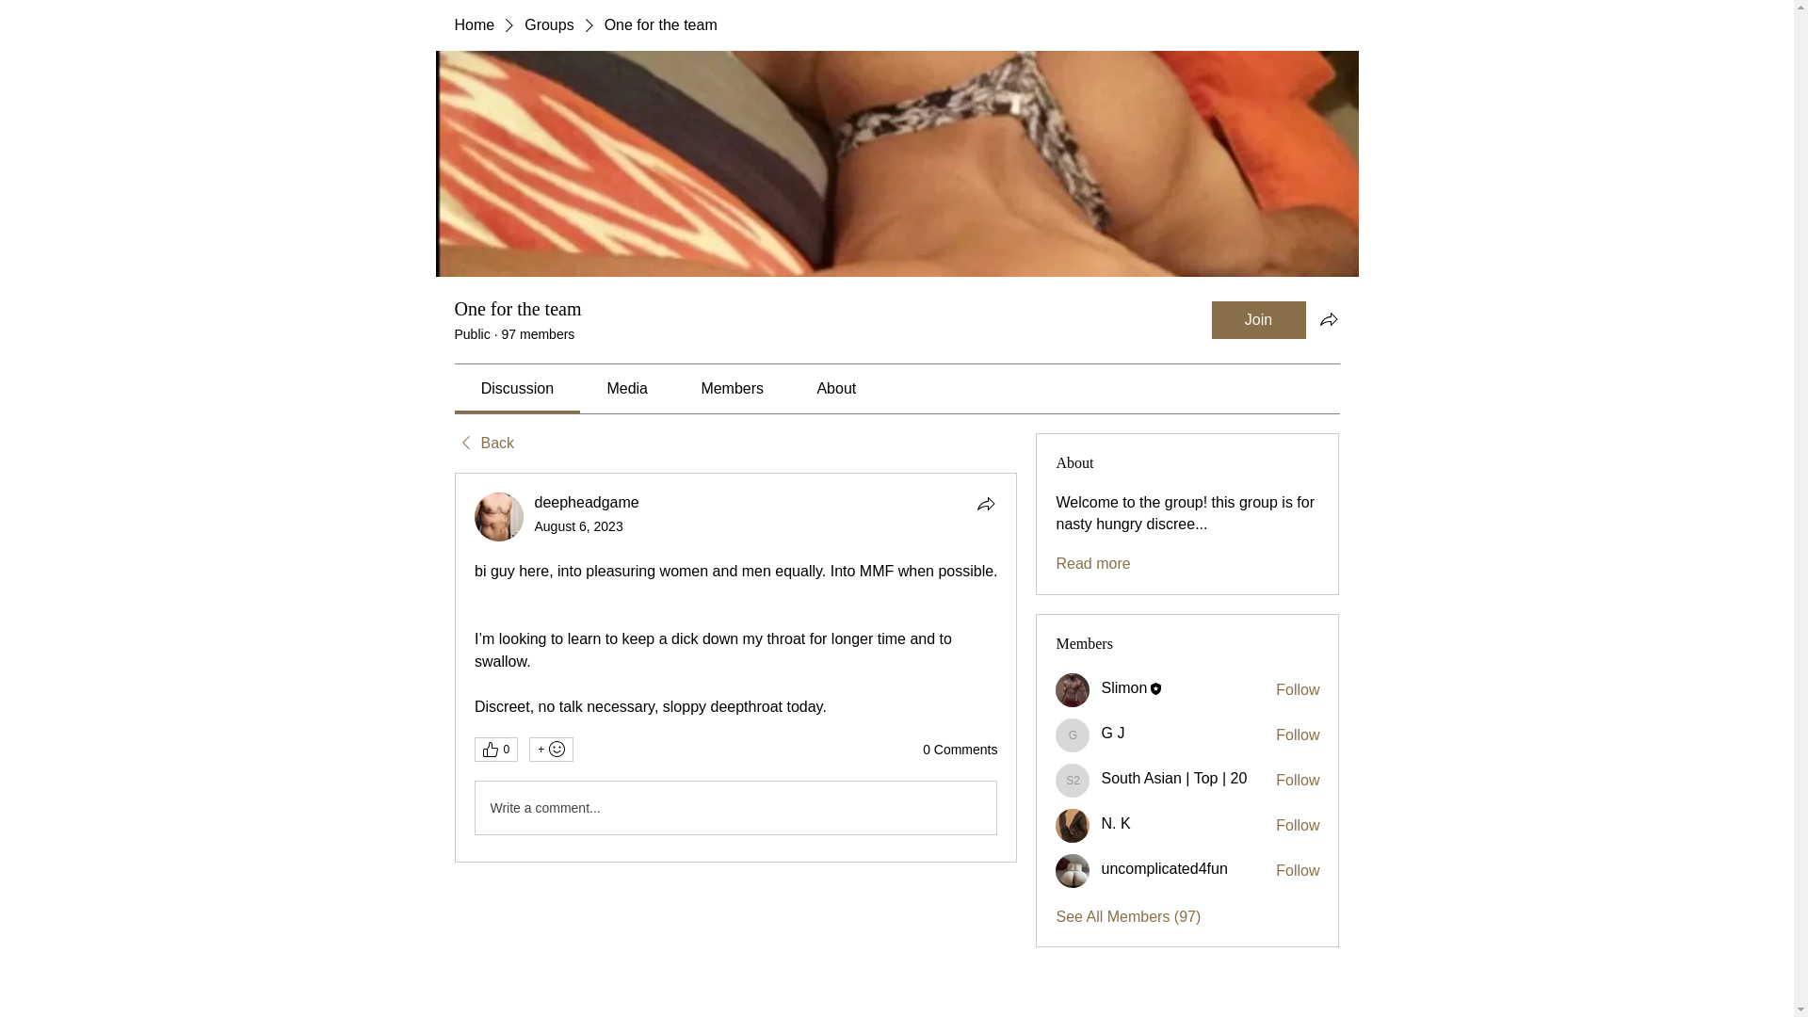 This screenshot has height=1017, width=1808. Describe the element at coordinates (1298, 690) in the screenshot. I see `Follow` at that location.